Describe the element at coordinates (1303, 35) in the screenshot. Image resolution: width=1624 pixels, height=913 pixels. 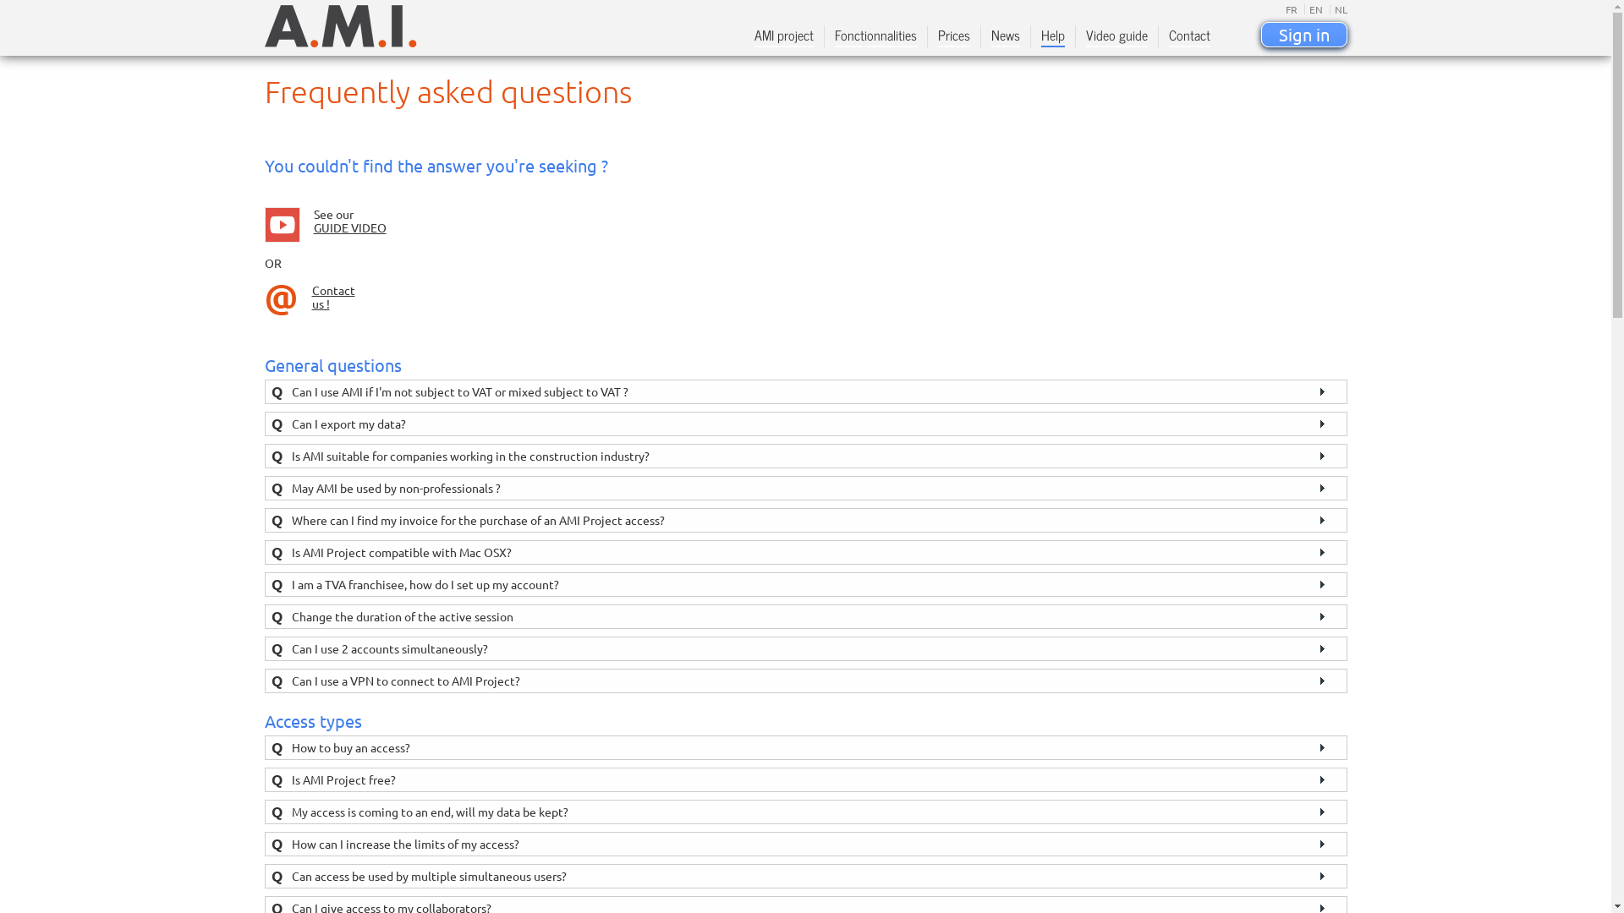
I see `Sign in` at that location.